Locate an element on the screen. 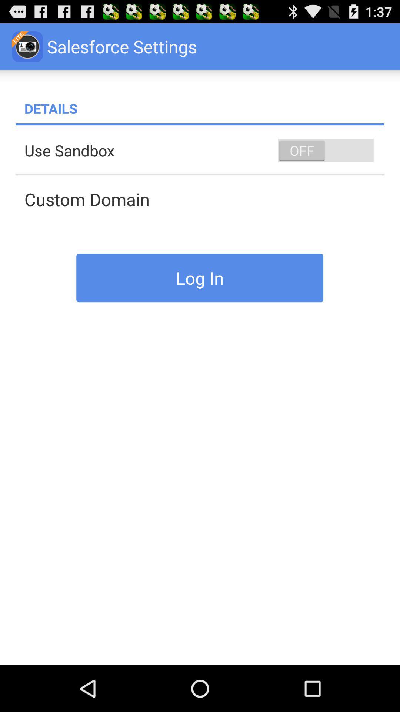  flip until custom domain item is located at coordinates (204, 199).